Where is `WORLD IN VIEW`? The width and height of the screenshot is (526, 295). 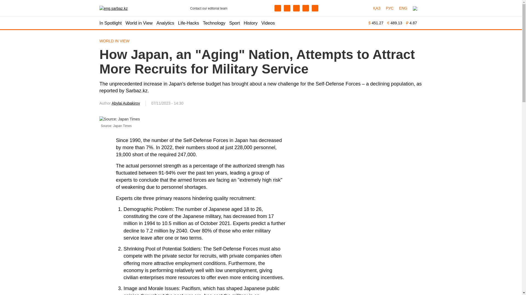
WORLD IN VIEW is located at coordinates (114, 41).